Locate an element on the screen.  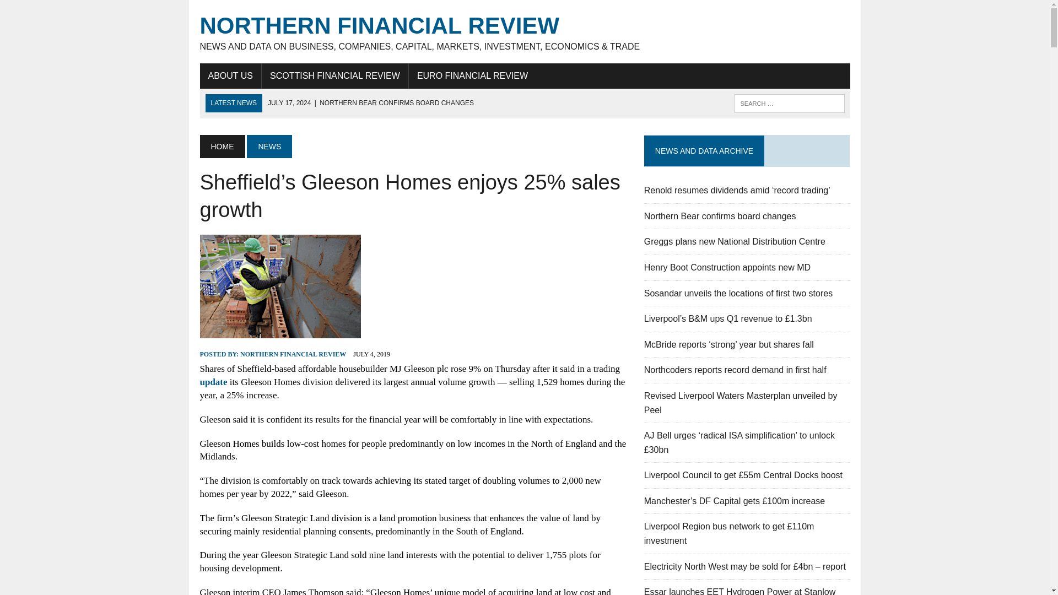
ABOUT US is located at coordinates (230, 75).